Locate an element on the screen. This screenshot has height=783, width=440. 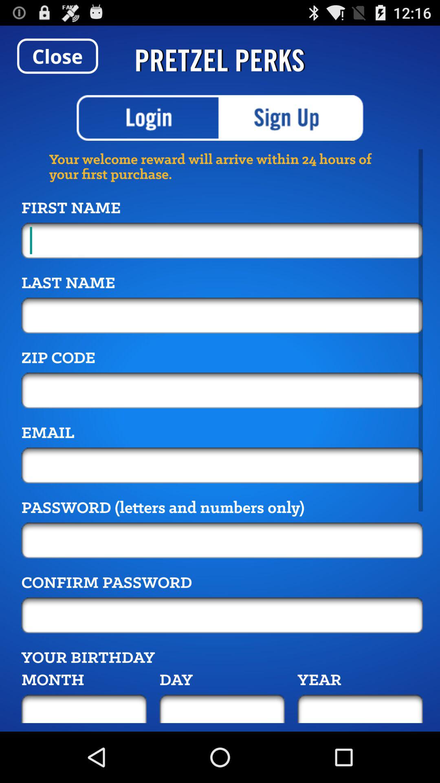
add year is located at coordinates (360, 709).